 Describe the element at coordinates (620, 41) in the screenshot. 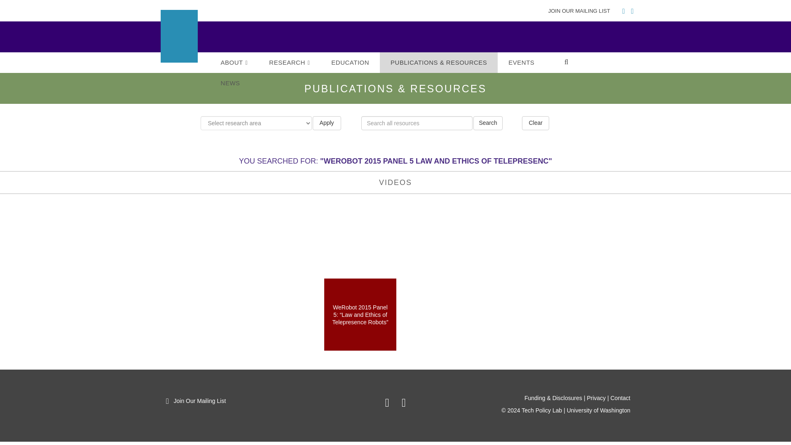

I see `University of Washington` at that location.